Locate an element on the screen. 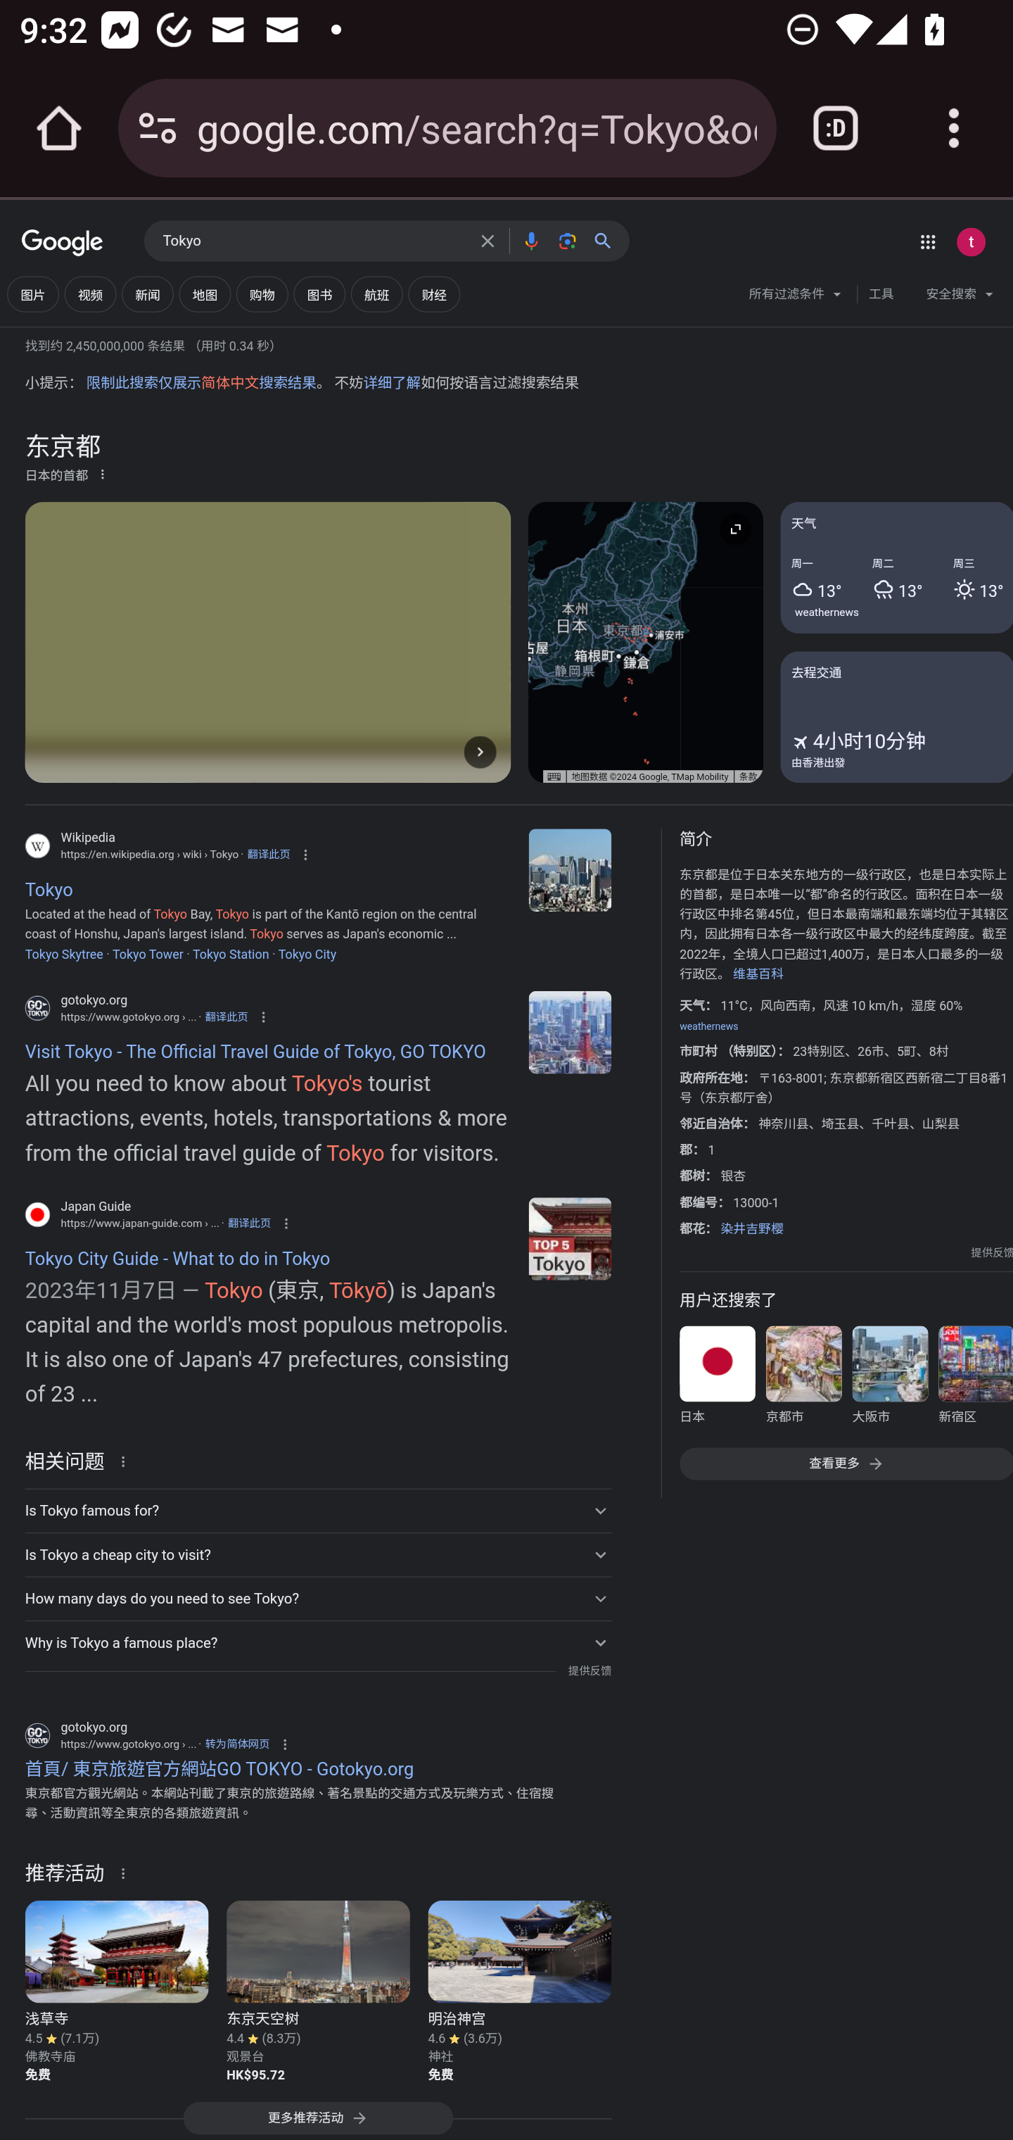 This screenshot has width=1013, height=2140. 所有过滤条件 is located at coordinates (796, 297).